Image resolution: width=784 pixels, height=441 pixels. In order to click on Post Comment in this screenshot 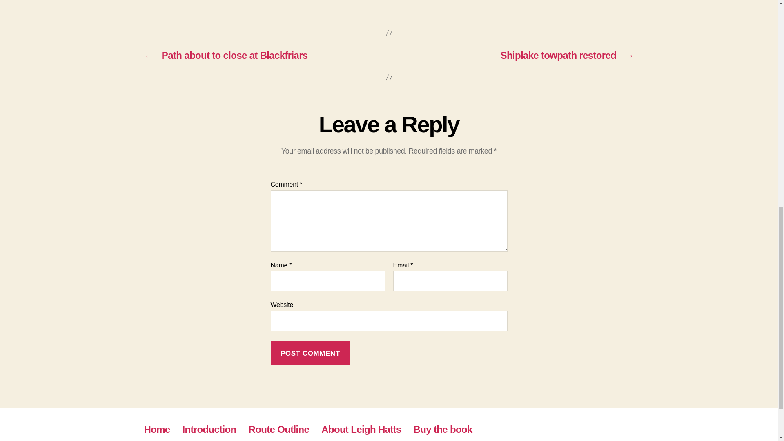, I will do `click(310, 353)`.